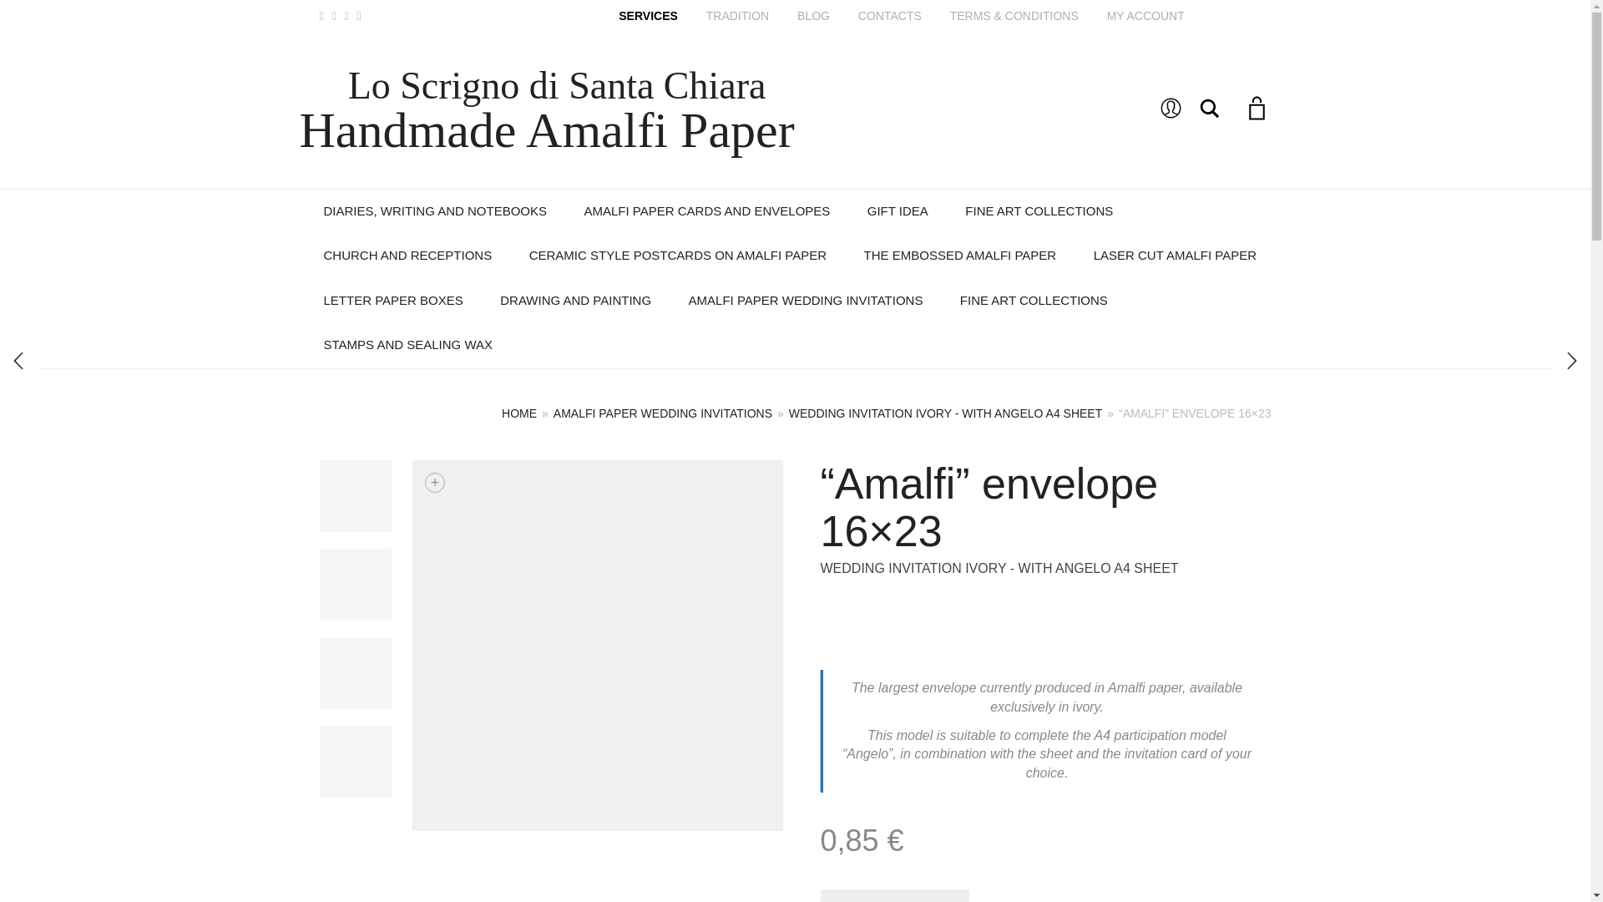  I want to click on LETTER PAPER BOXES, so click(393, 301).